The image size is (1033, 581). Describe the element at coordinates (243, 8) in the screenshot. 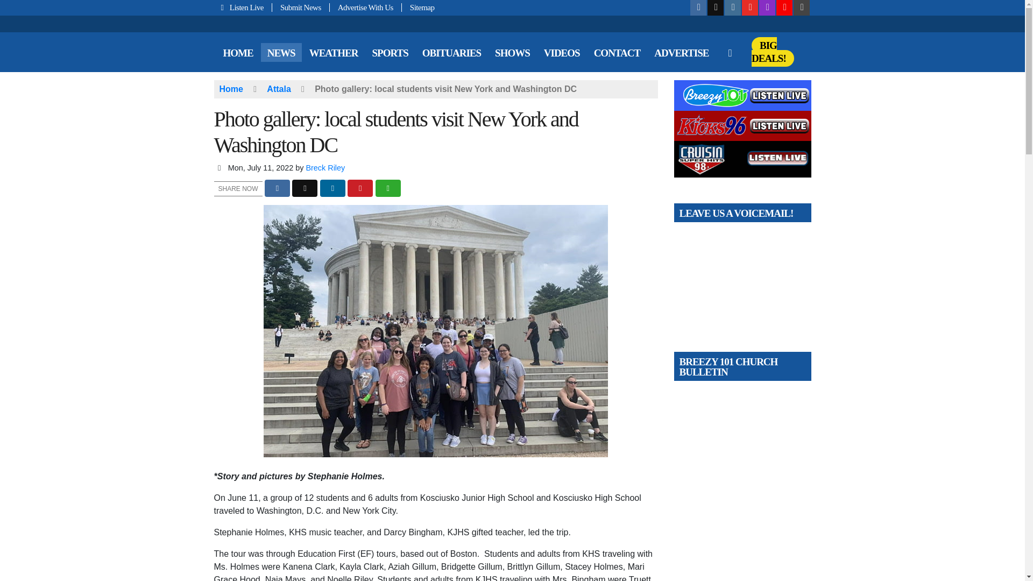

I see `Listen Live` at that location.